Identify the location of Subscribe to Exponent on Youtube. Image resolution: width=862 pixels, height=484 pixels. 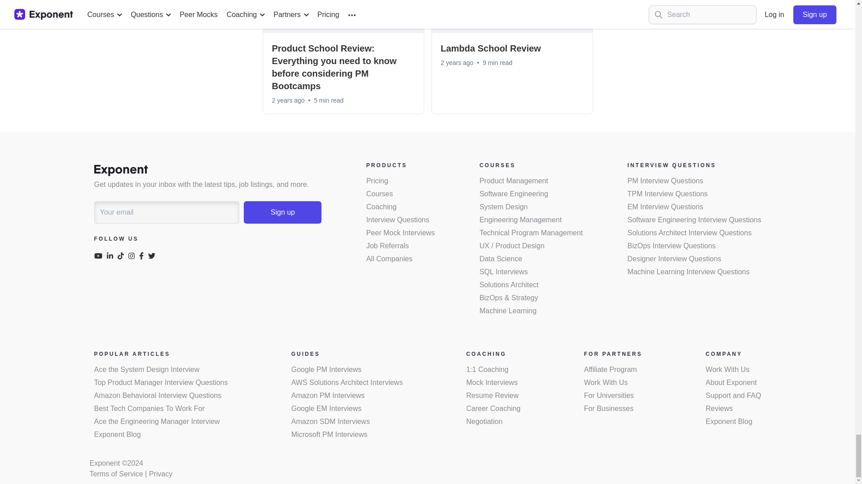
(101, 257).